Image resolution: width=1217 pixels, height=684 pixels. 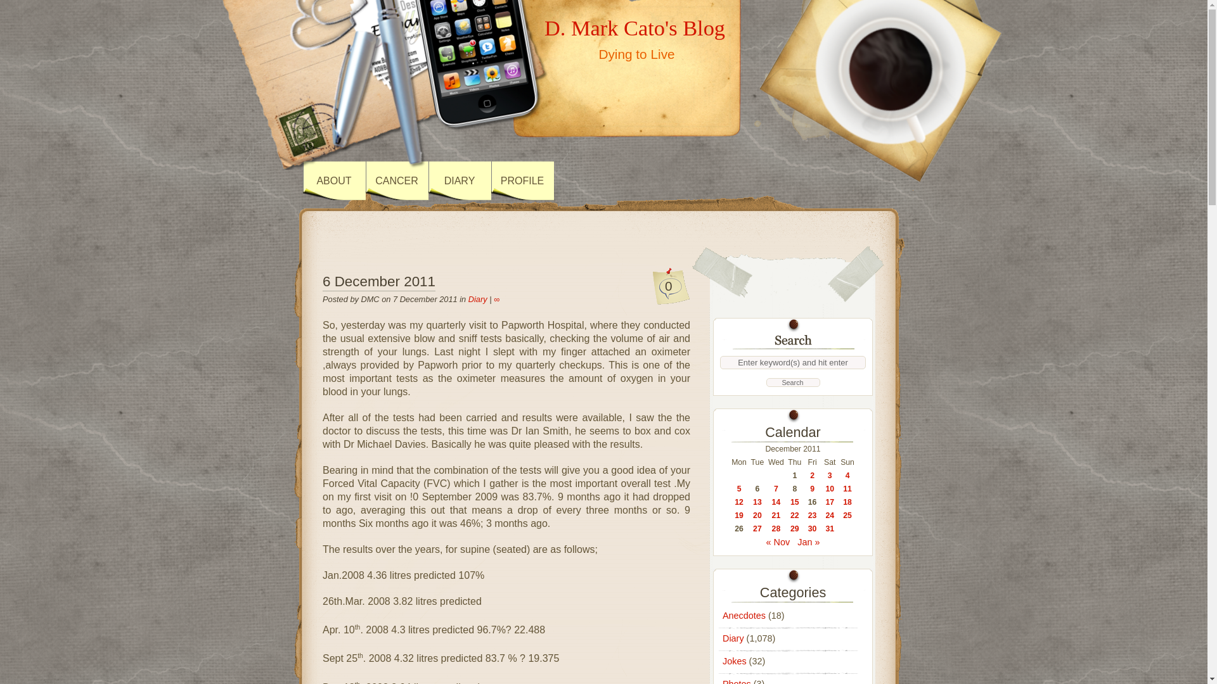 I want to click on 28, so click(x=776, y=529).